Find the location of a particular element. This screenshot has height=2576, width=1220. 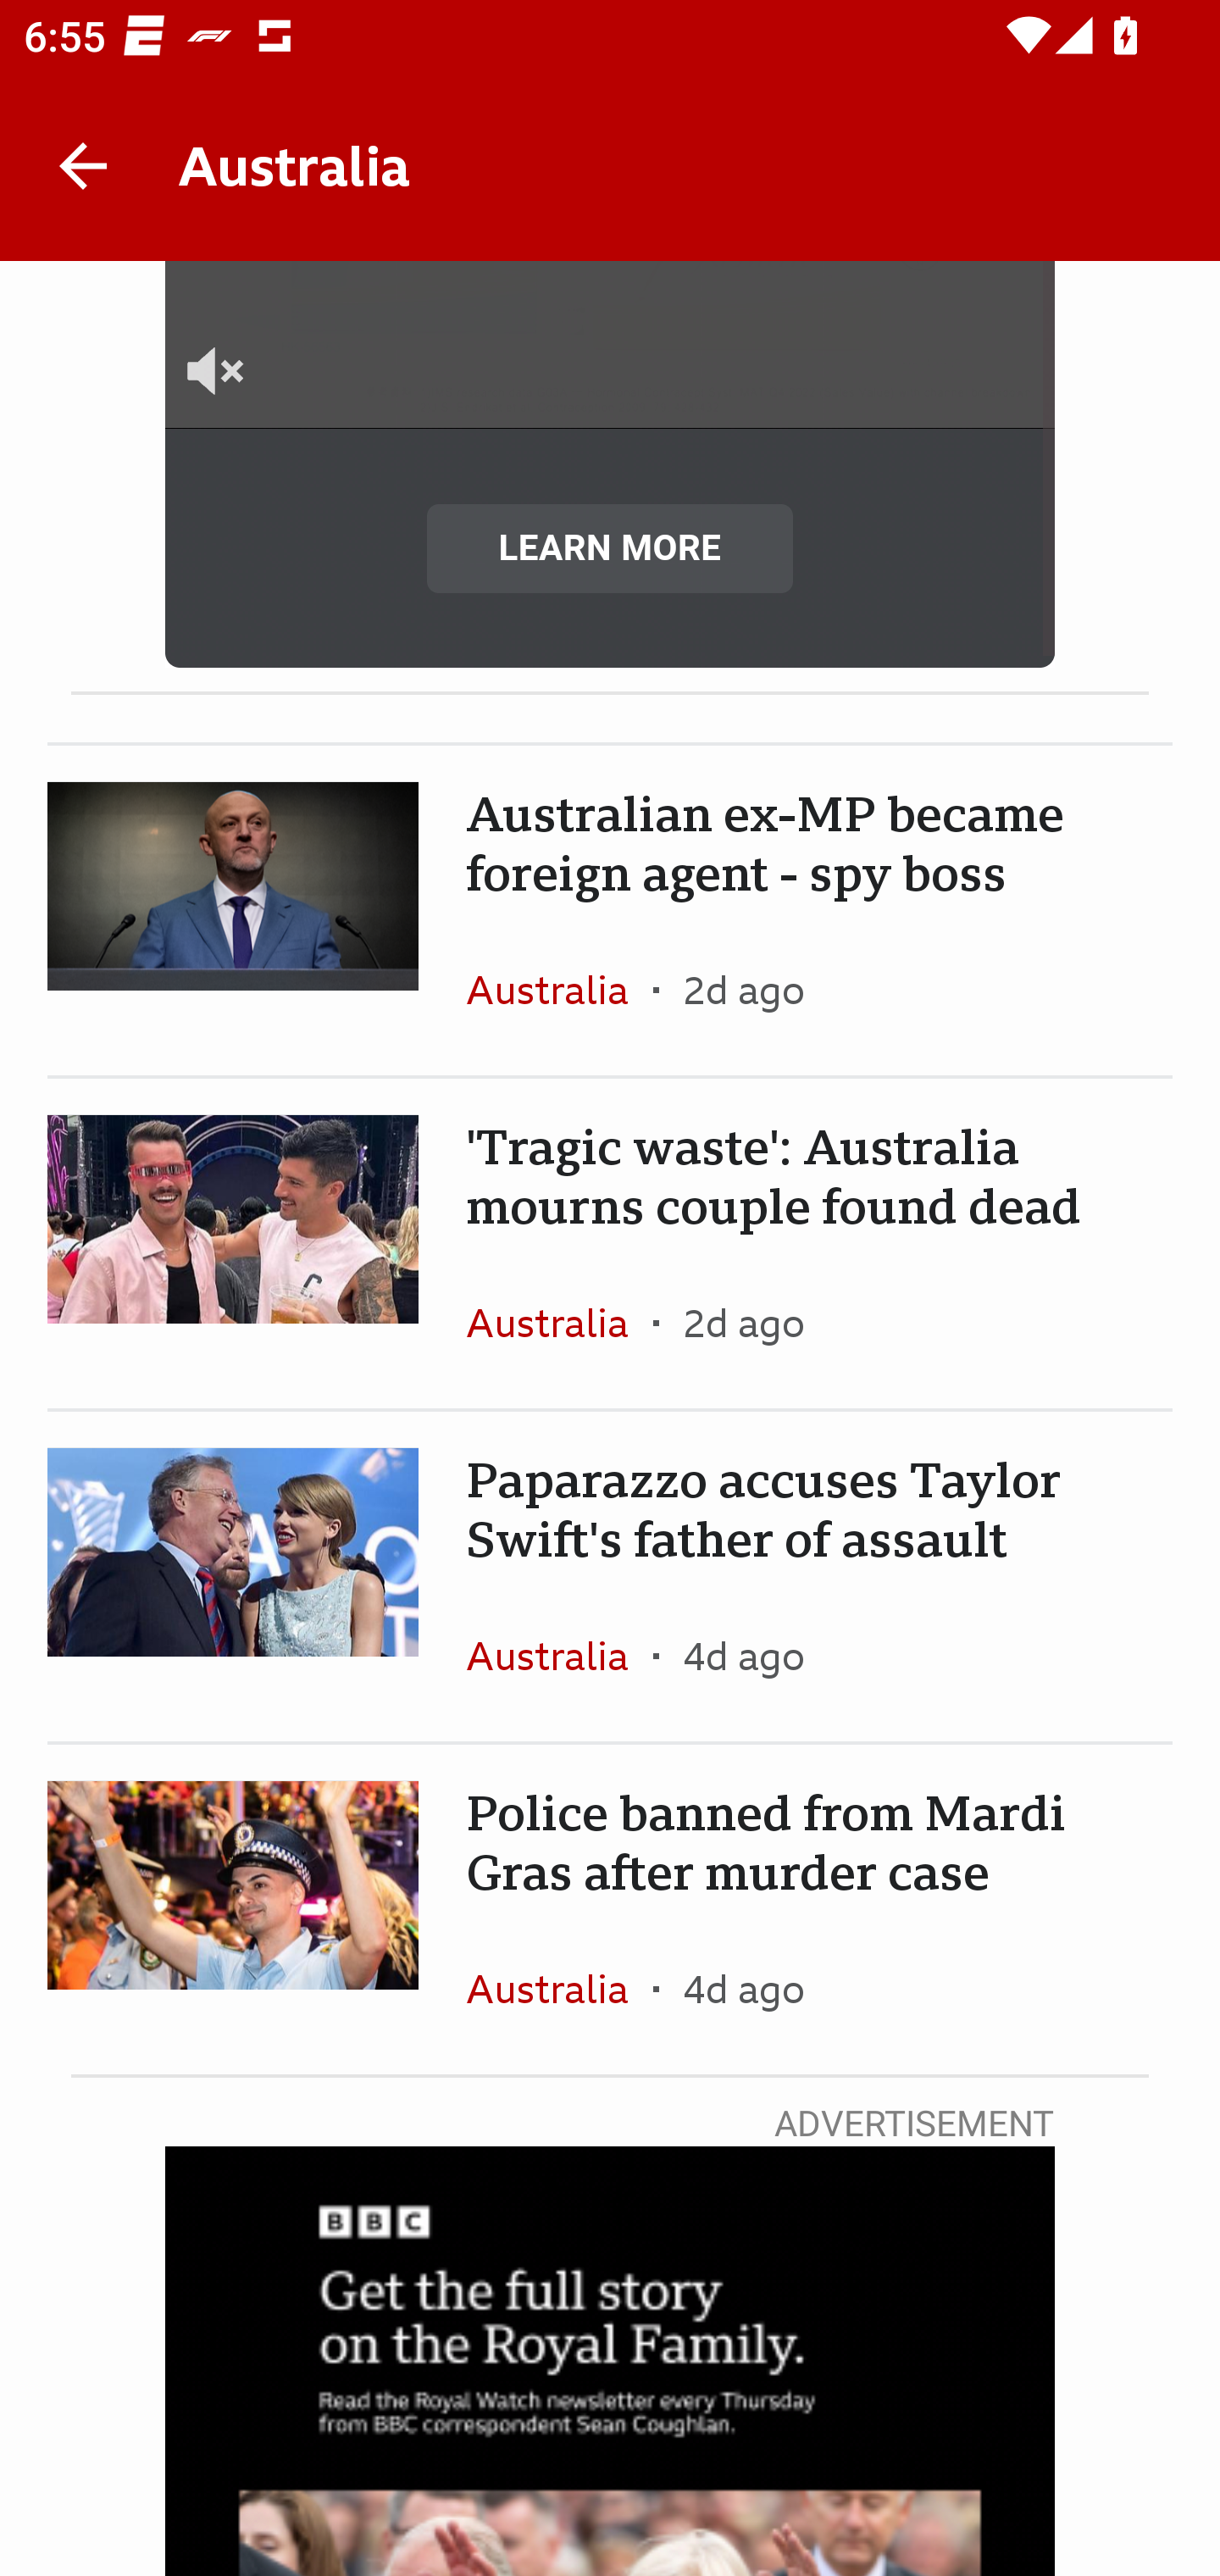

Australia In the section Australia is located at coordinates (559, 989).